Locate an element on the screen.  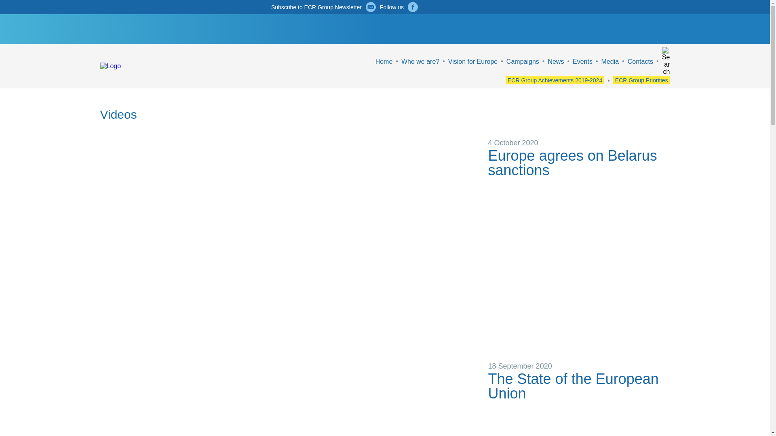
ECR Group Priorities is located at coordinates (641, 80).